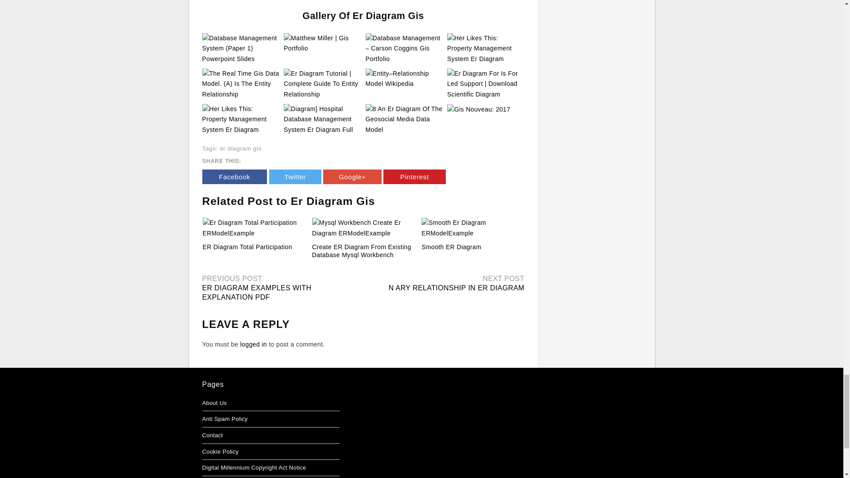 The image size is (850, 478). I want to click on Twitter, so click(295, 177).